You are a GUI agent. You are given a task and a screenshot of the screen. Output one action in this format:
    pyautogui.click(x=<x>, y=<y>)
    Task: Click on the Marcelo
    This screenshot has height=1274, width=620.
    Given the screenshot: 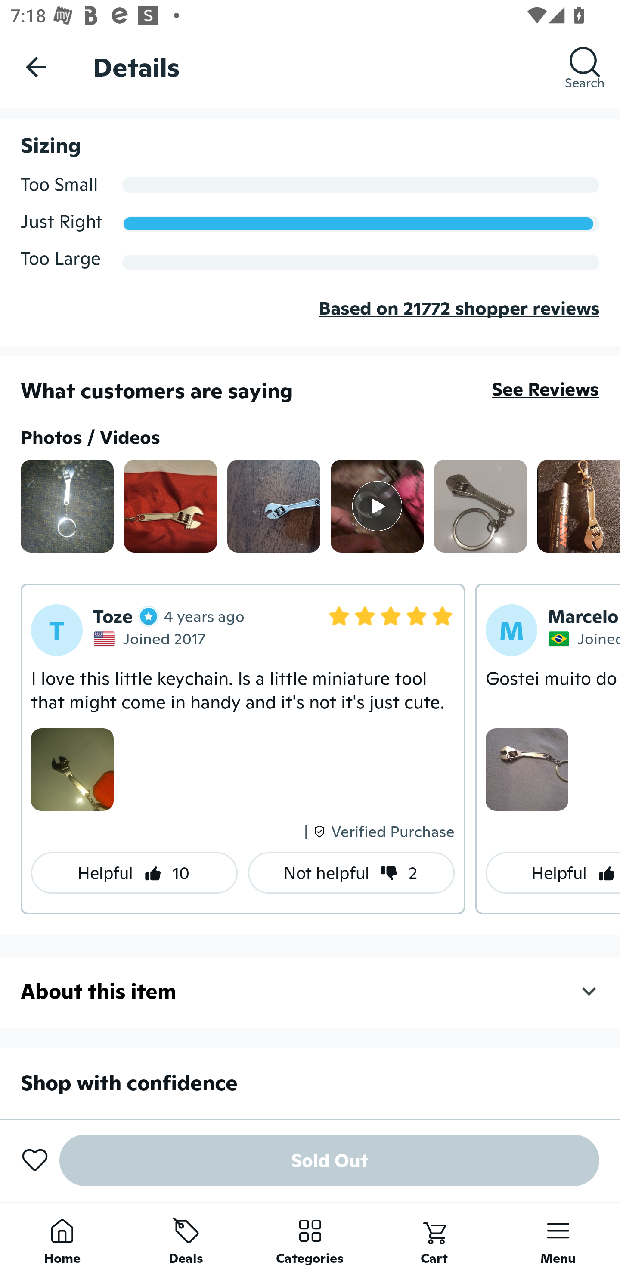 What is the action you would take?
    pyautogui.click(x=583, y=616)
    